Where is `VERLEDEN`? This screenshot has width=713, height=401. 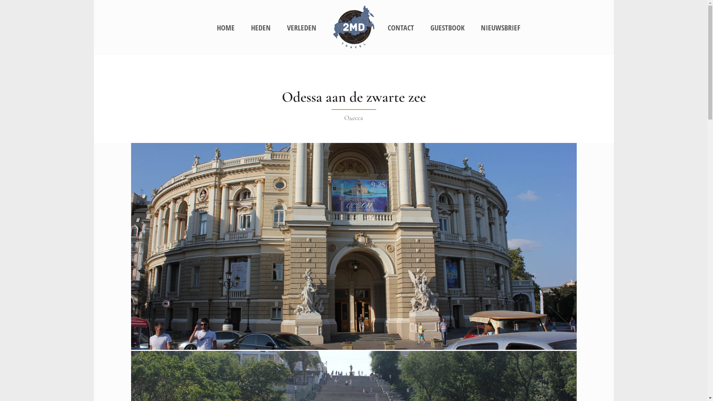 VERLEDEN is located at coordinates (302, 28).